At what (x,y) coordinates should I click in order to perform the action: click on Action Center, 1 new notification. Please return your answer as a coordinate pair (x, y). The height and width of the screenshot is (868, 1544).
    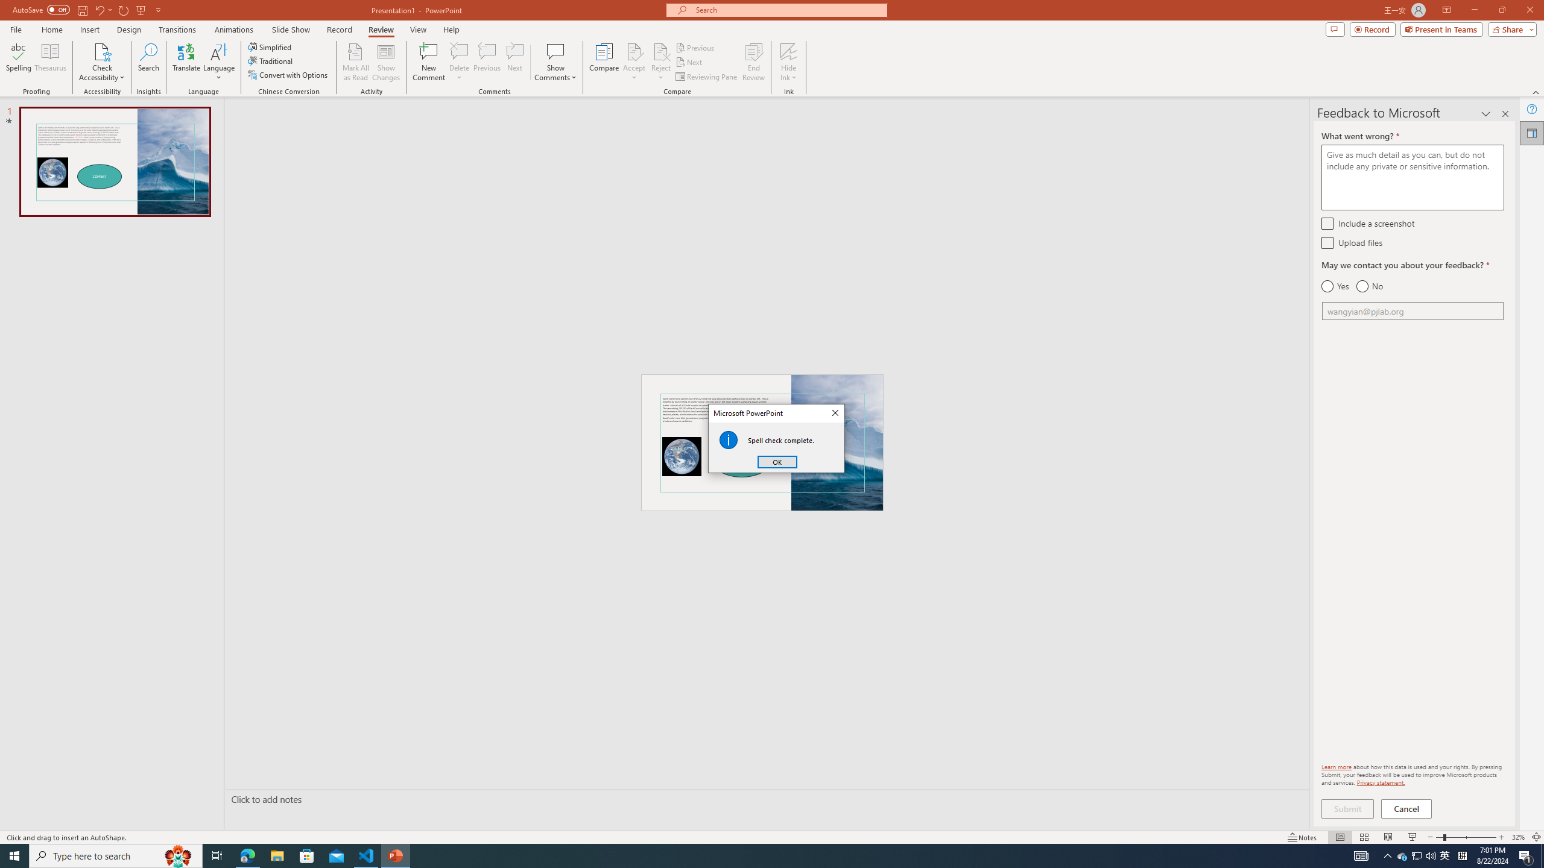
    Looking at the image, I should click on (1526, 856).